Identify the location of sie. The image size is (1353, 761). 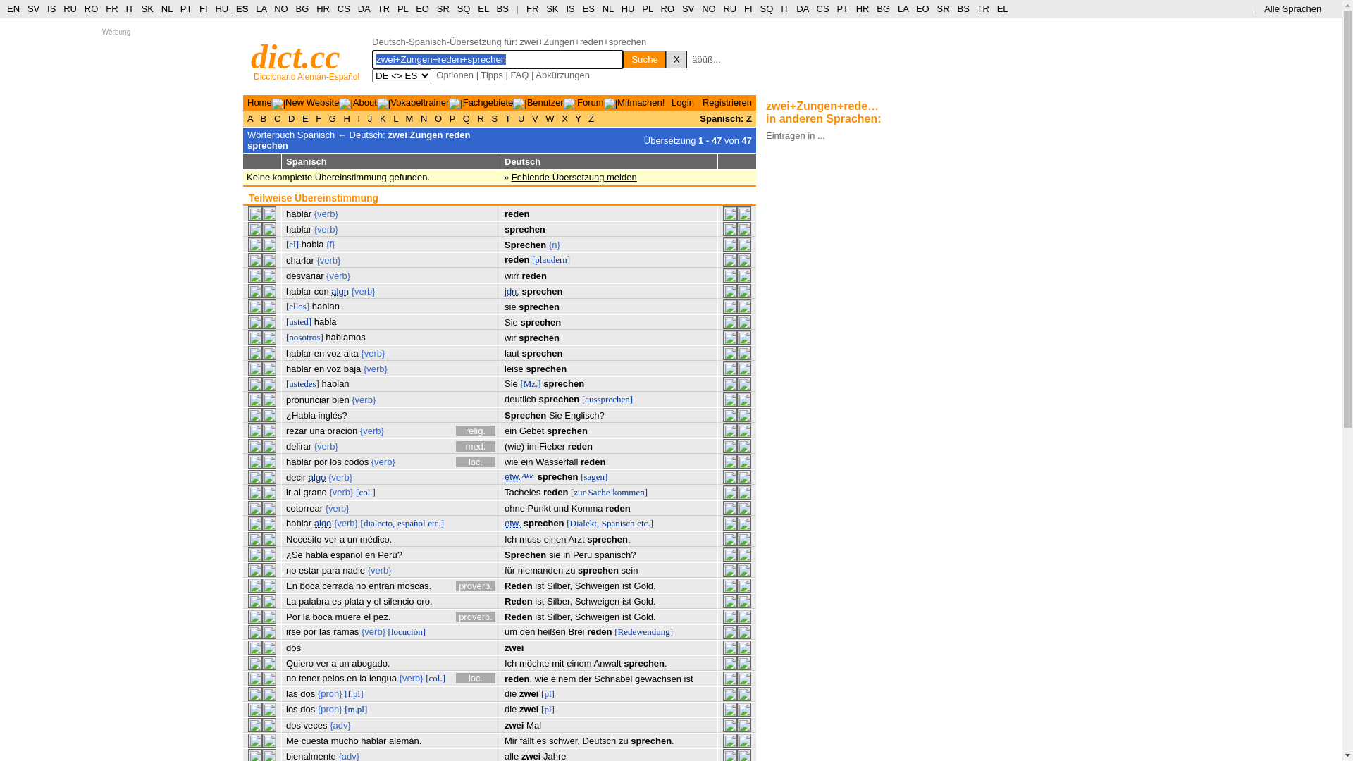
(555, 555).